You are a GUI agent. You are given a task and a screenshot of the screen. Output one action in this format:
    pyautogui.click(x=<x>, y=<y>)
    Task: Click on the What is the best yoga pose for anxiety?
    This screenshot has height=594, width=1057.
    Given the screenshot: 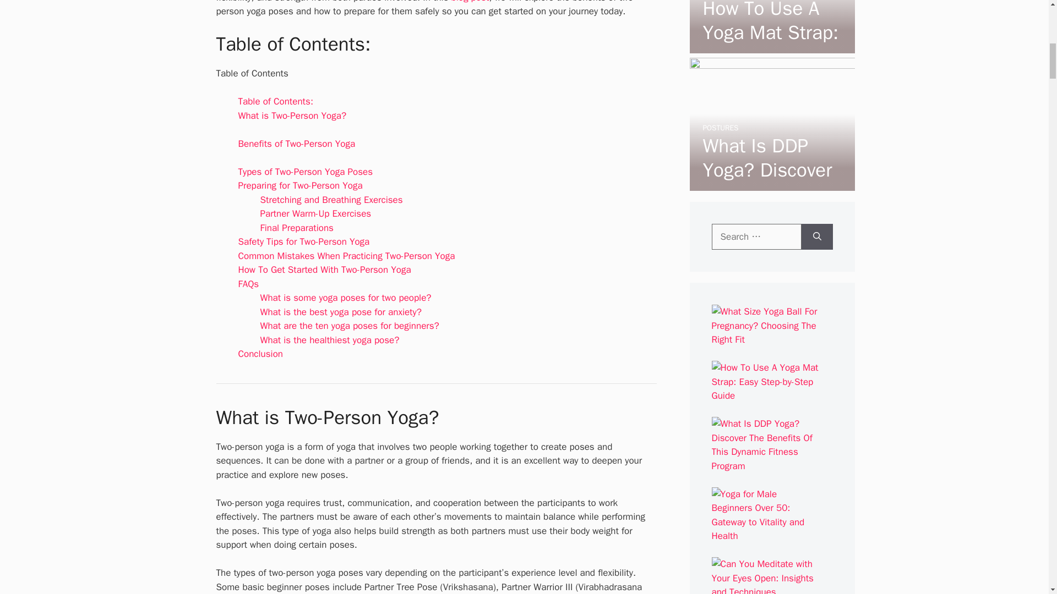 What is the action you would take?
    pyautogui.click(x=340, y=312)
    